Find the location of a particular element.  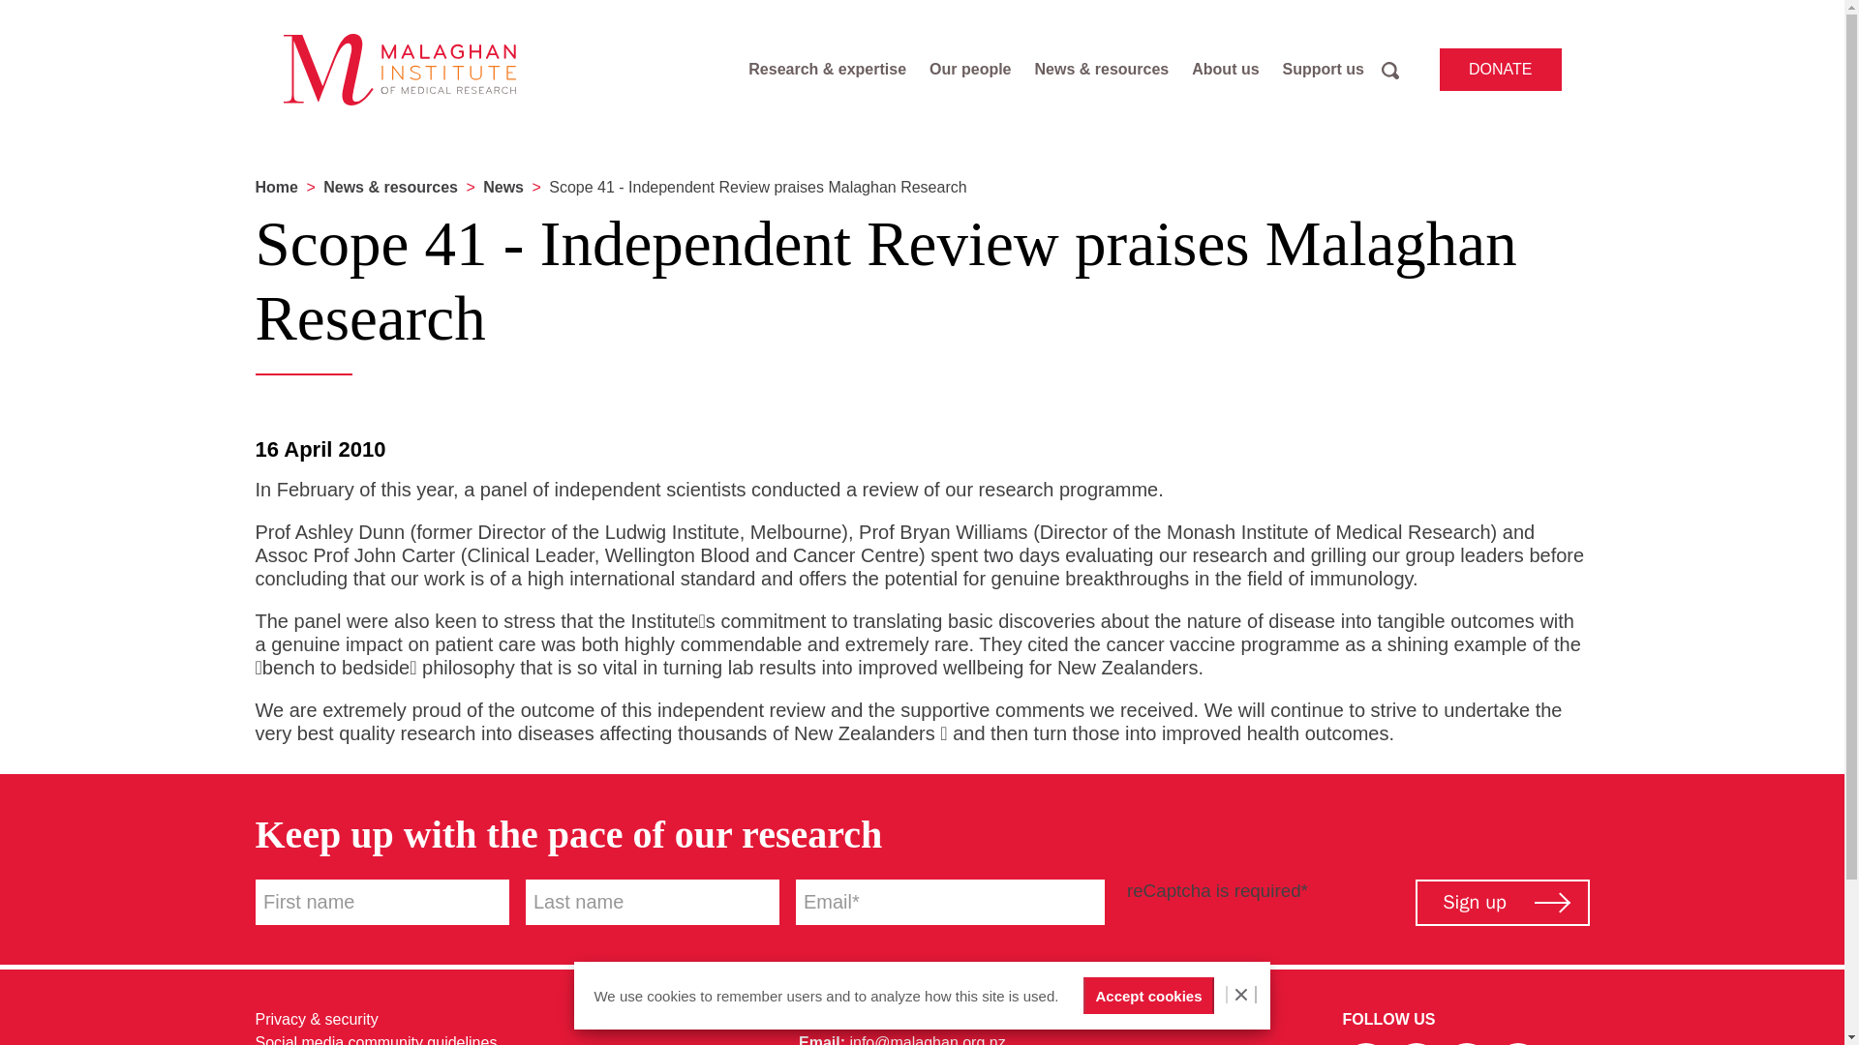

Our people is located at coordinates (970, 70).